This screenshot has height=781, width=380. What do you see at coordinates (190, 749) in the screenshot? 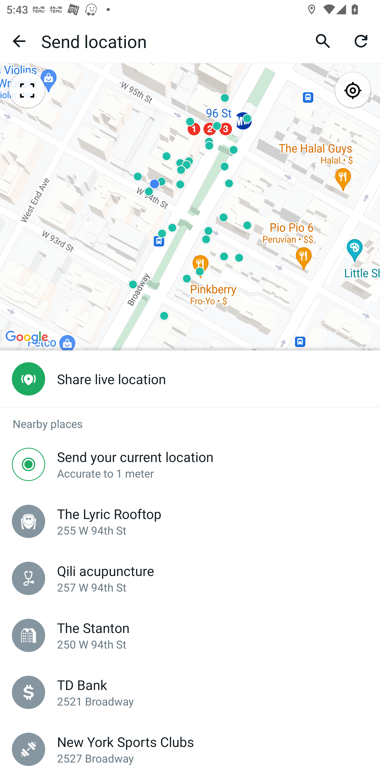
I see `New York Sports Clubs 2527 Broadway` at bounding box center [190, 749].